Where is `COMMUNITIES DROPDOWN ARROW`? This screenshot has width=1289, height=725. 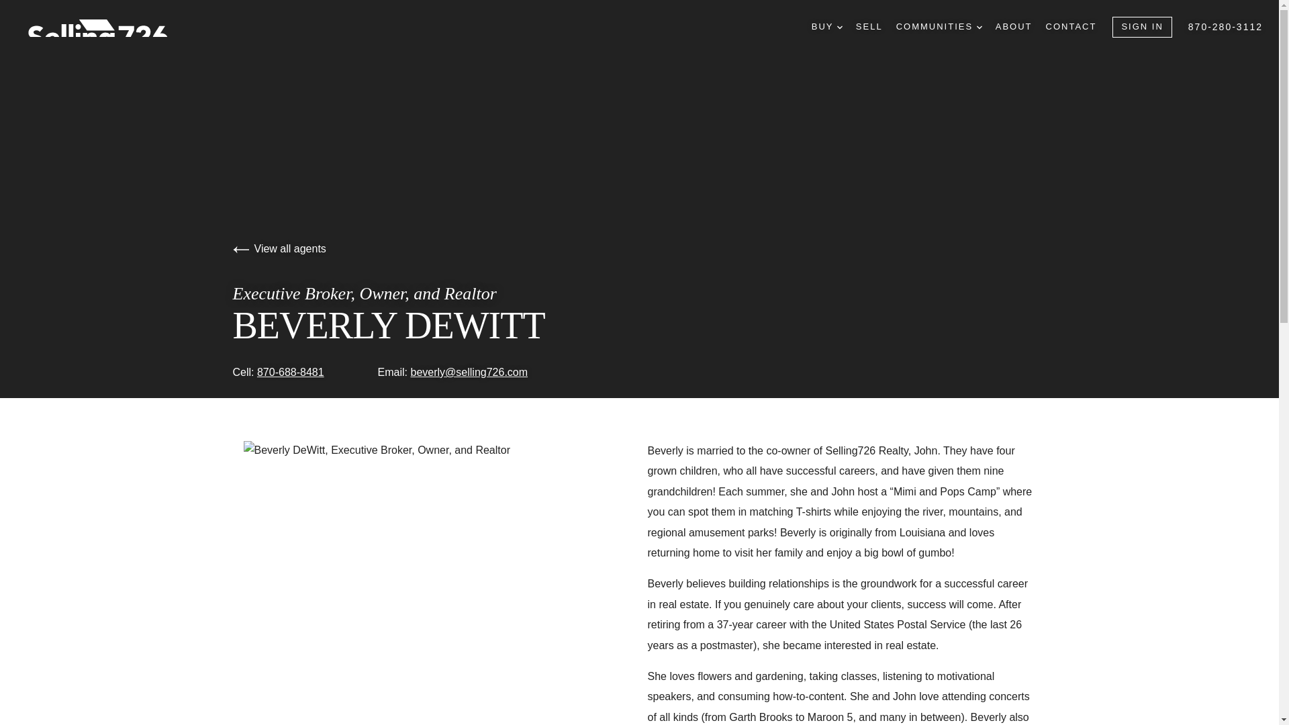
COMMUNITIES DROPDOWN ARROW is located at coordinates (939, 27).